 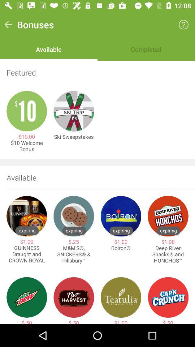 What do you see at coordinates (183, 25) in the screenshot?
I see `click icon above the featured item` at bounding box center [183, 25].